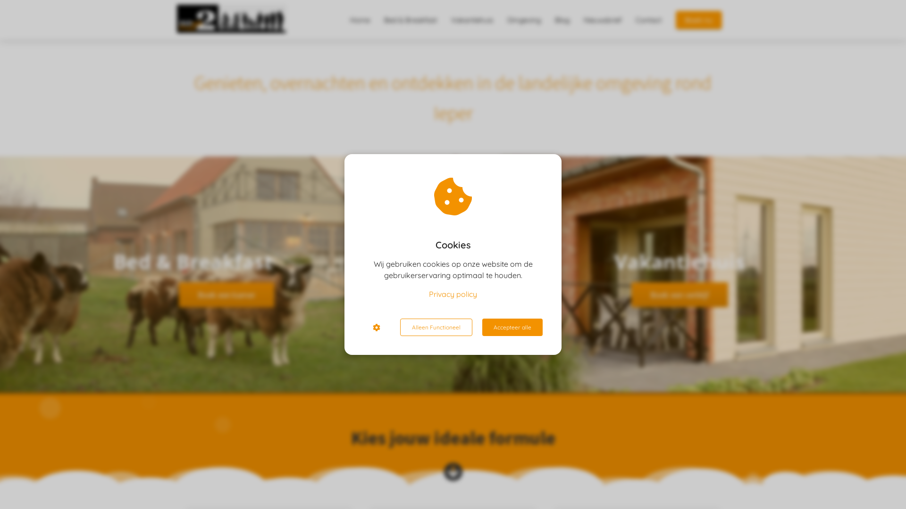  What do you see at coordinates (360, 20) in the screenshot?
I see `Home` at bounding box center [360, 20].